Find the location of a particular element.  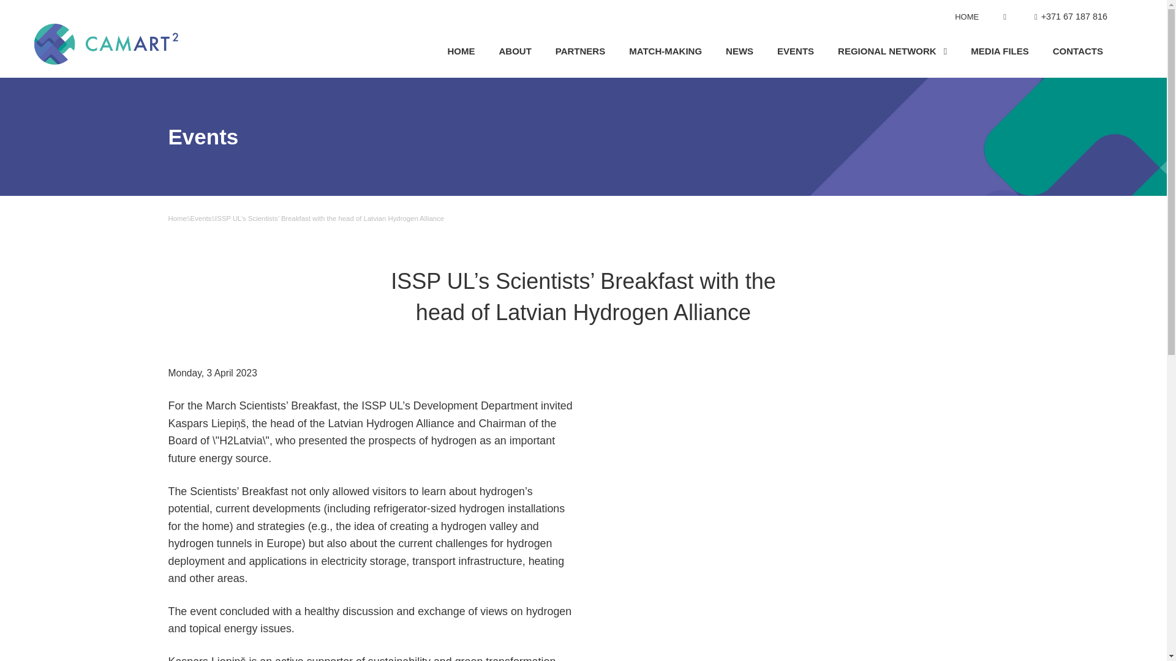

CONTACTS is located at coordinates (1077, 51).